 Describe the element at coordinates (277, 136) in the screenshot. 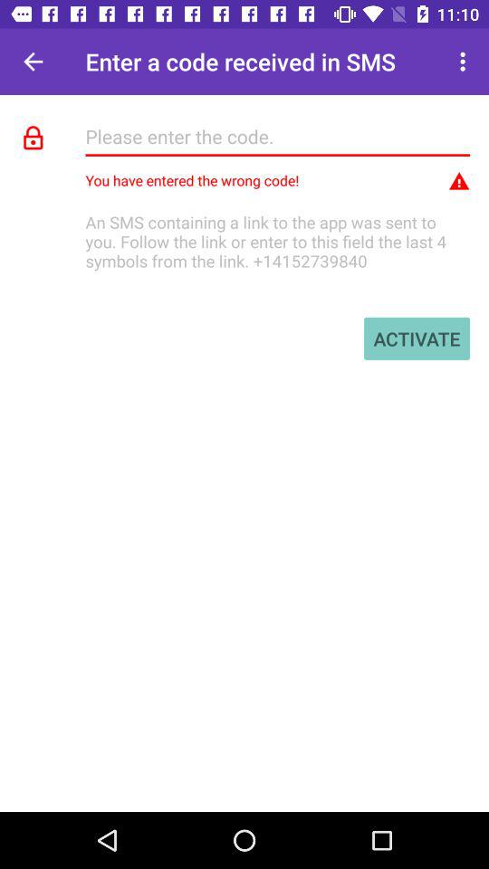

I see `enter code field` at that location.